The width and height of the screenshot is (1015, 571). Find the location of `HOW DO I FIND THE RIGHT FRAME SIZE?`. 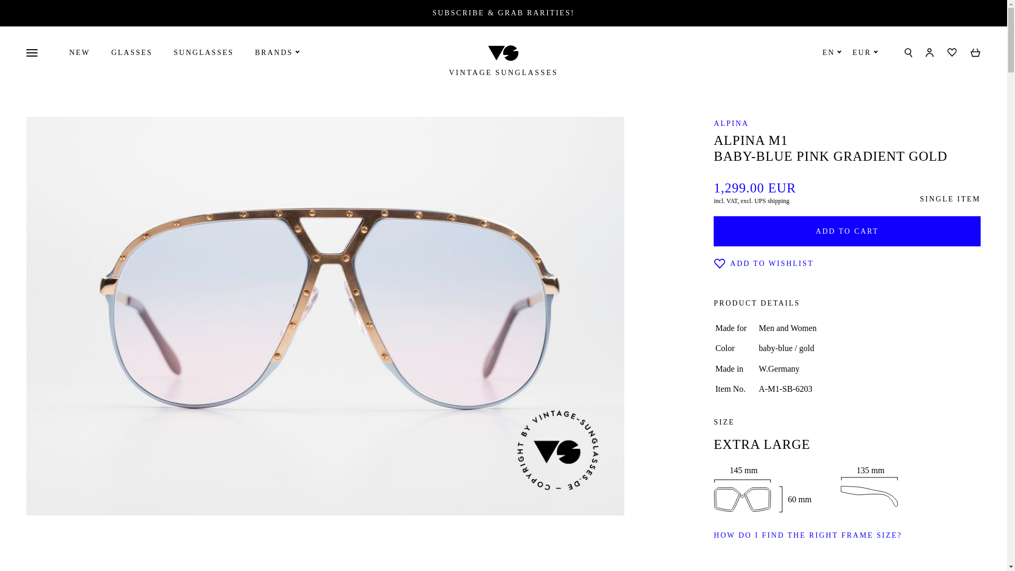

HOW DO I FIND THE RIGHT FRAME SIZE? is located at coordinates (808, 535).